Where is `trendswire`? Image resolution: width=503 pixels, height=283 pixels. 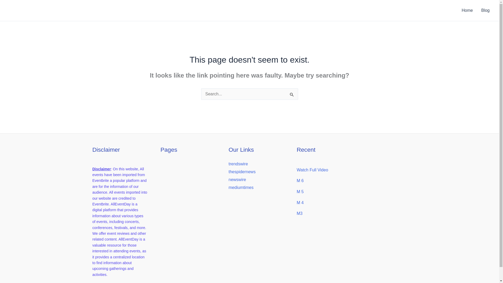
trendswire is located at coordinates (238, 164).